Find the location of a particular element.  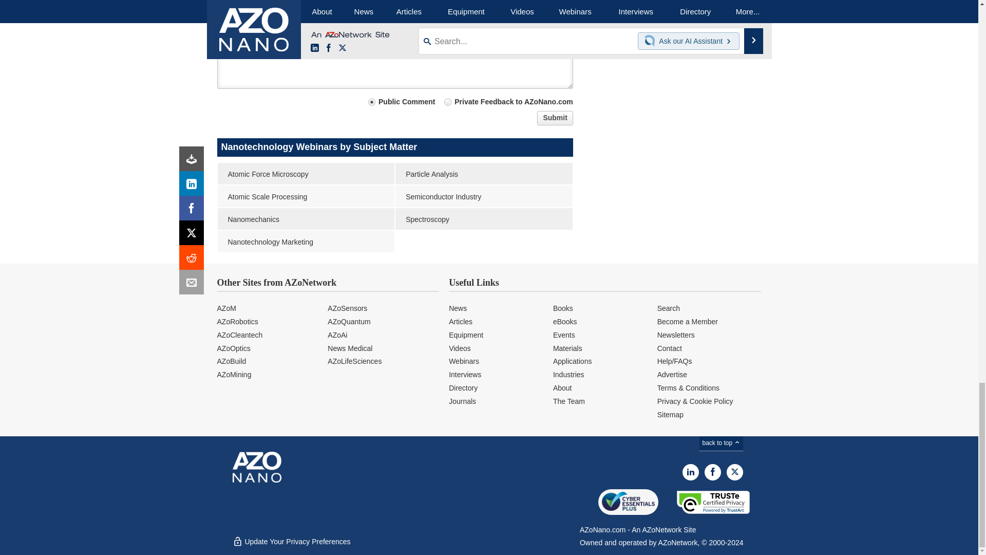

Atomic Force Microscopy is located at coordinates (306, 174).